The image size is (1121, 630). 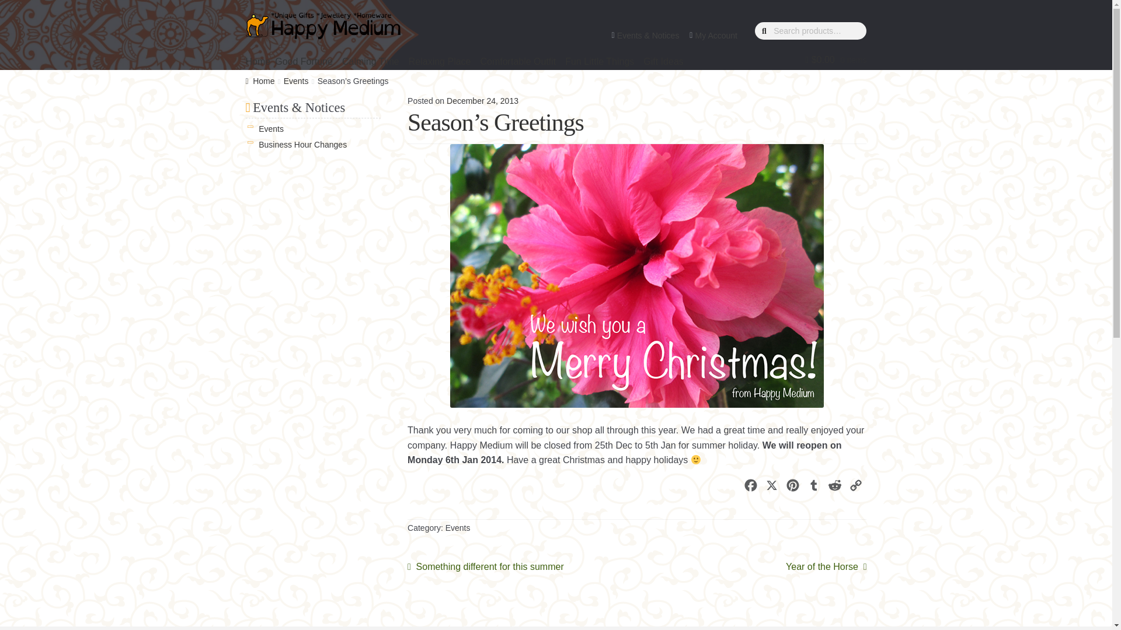 I want to click on Facebook, so click(x=750, y=488).